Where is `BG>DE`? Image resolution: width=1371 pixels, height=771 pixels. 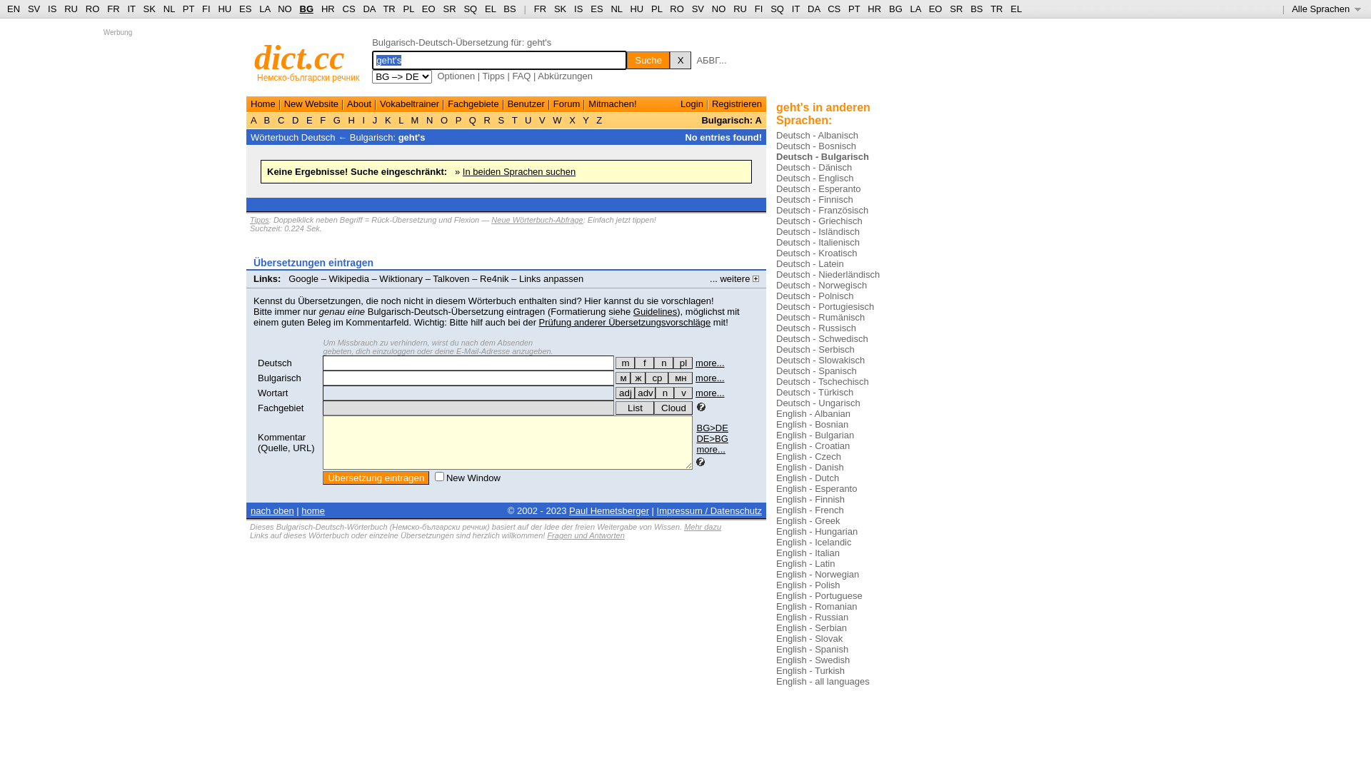 BG>DE is located at coordinates (712, 428).